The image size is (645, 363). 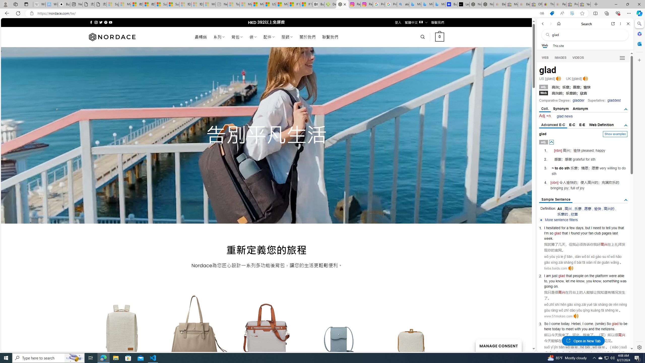 I want to click on here, so click(x=547, y=329).